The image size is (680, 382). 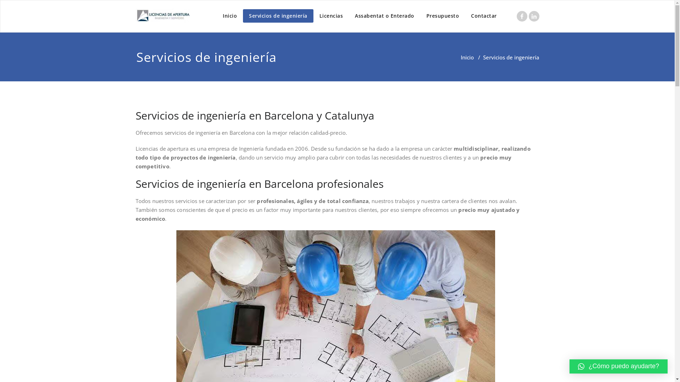 What do you see at coordinates (443, 16) in the screenshot?
I see `Presupuesto` at bounding box center [443, 16].